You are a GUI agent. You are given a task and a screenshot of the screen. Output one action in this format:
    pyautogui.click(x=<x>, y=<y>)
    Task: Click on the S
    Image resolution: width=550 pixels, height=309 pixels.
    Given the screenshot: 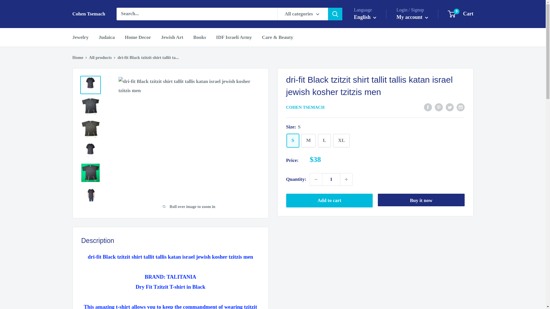 What is the action you would take?
    pyautogui.click(x=370, y=33)
    